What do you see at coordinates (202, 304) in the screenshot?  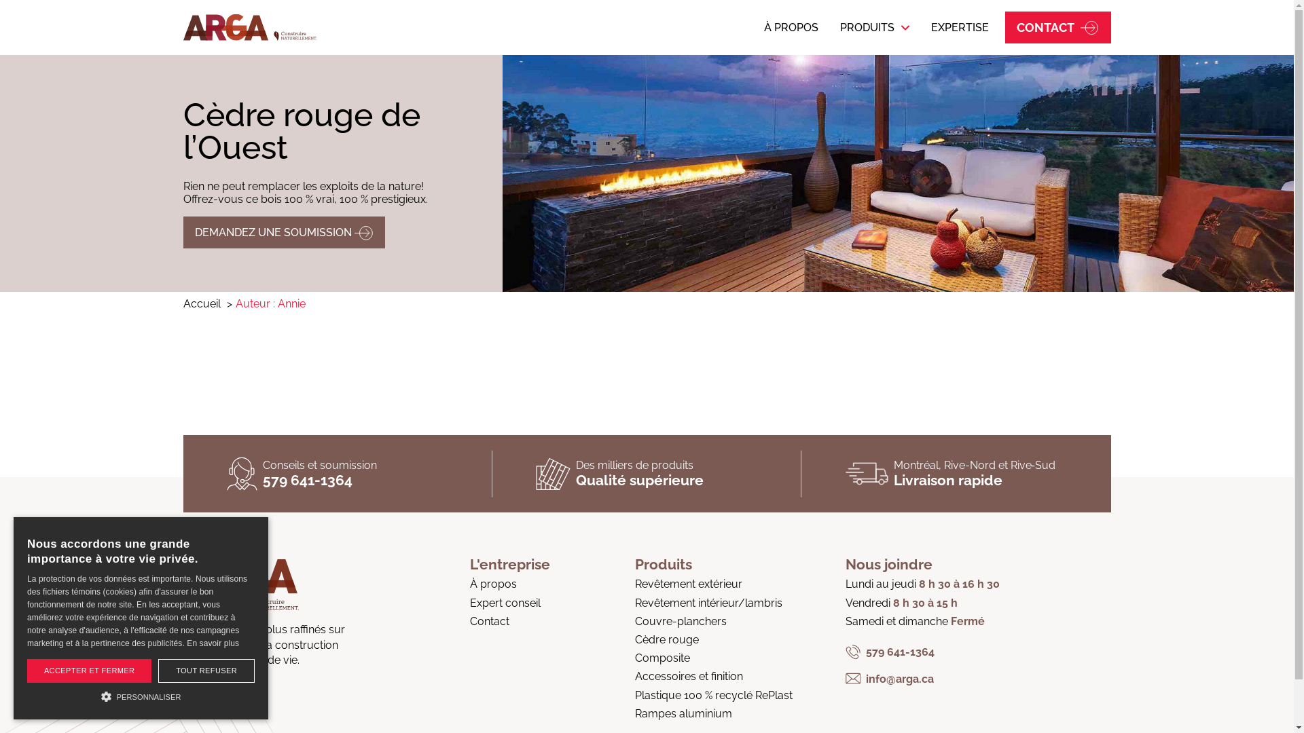 I see `Accueil` at bounding box center [202, 304].